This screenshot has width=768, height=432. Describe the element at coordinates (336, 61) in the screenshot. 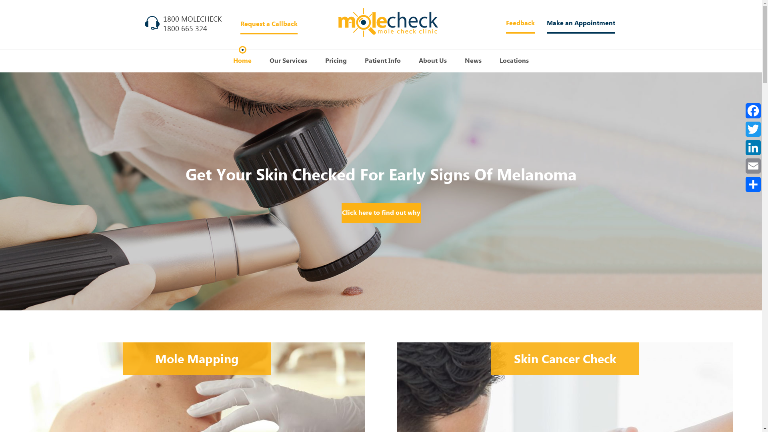

I see `Pricing` at that location.